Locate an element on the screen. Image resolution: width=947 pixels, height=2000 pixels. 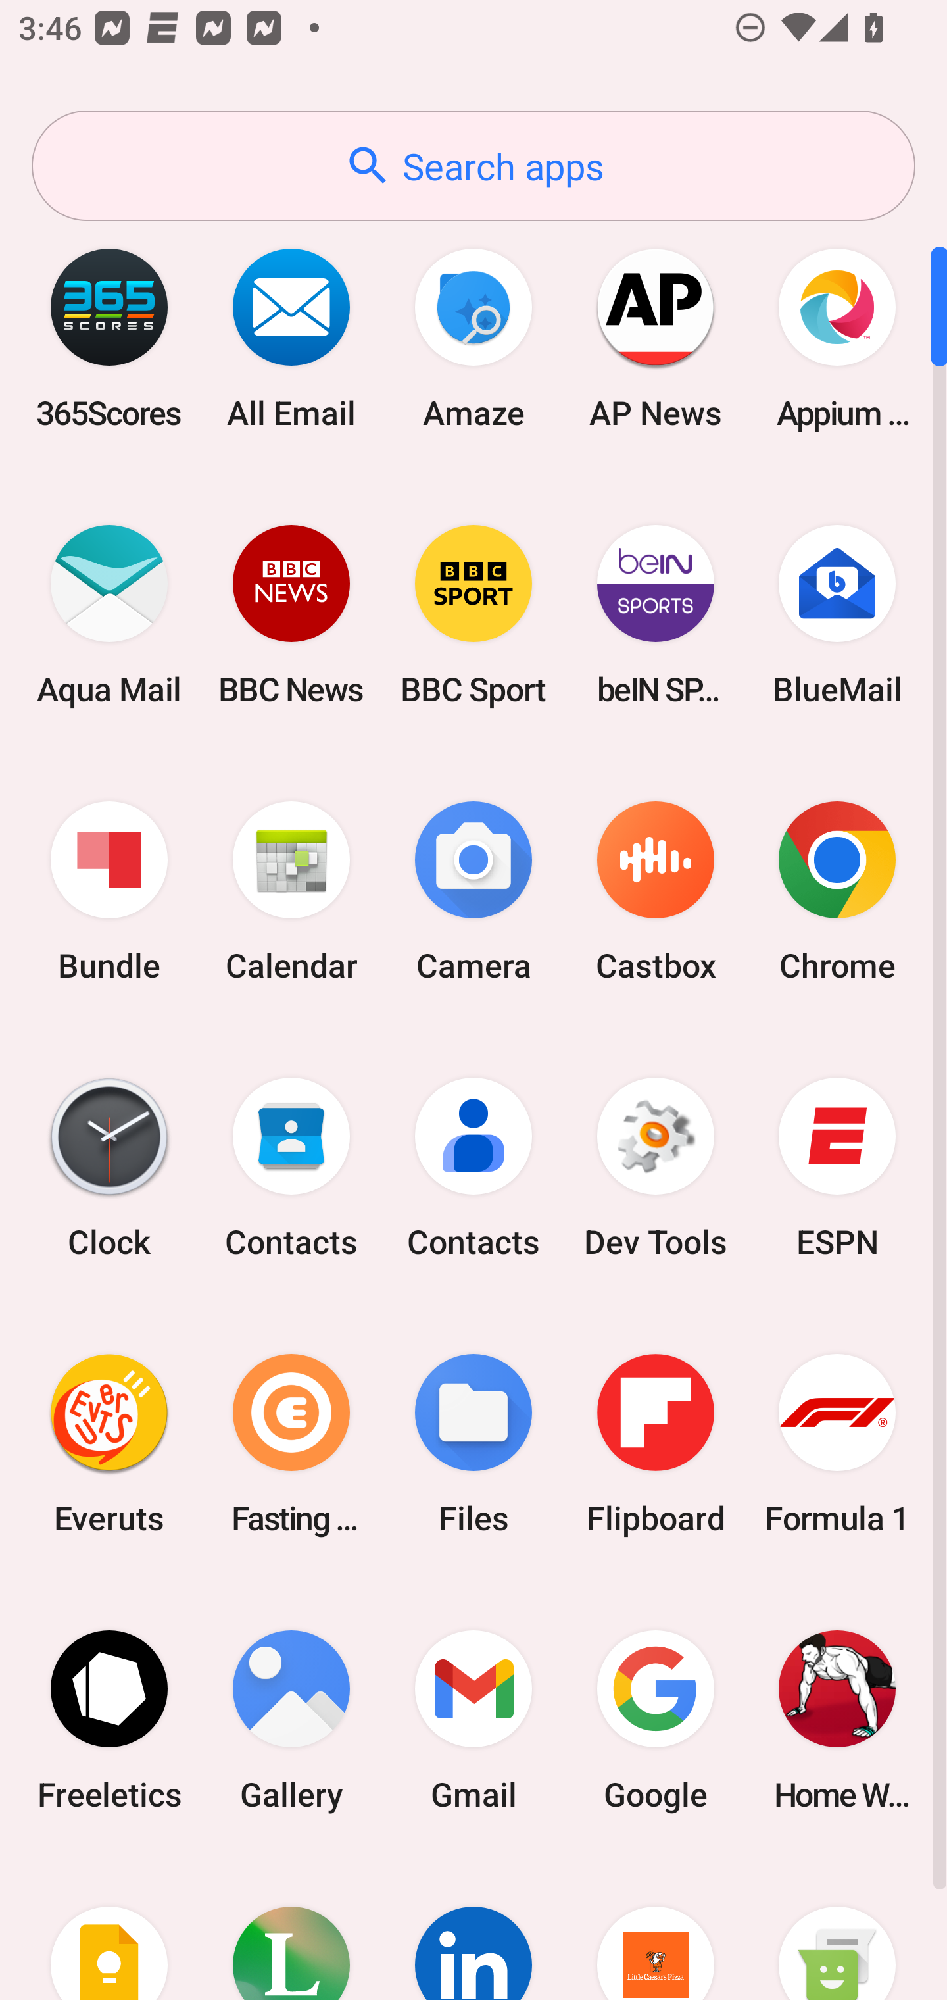
Flipboard is located at coordinates (655, 1443).